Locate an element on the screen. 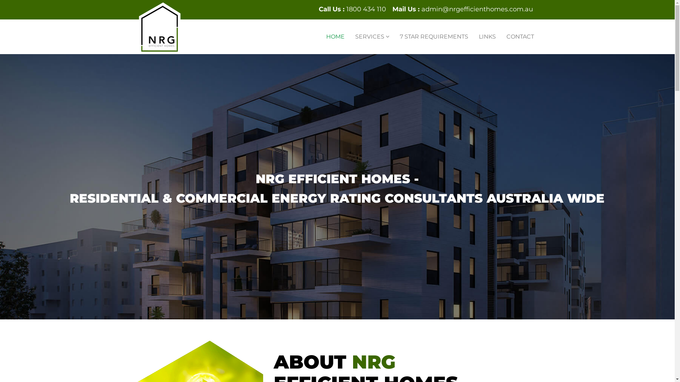 This screenshot has width=680, height=382. Call Us : 1800 434 110 is located at coordinates (352, 9).